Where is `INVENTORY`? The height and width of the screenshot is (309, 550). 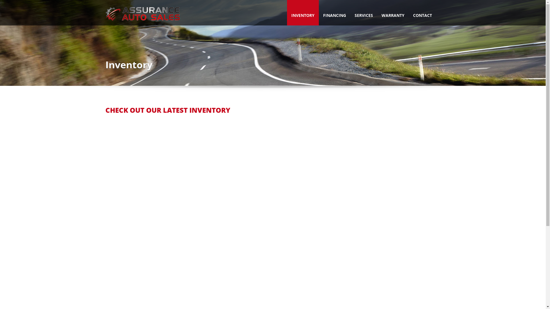 INVENTORY is located at coordinates (303, 13).